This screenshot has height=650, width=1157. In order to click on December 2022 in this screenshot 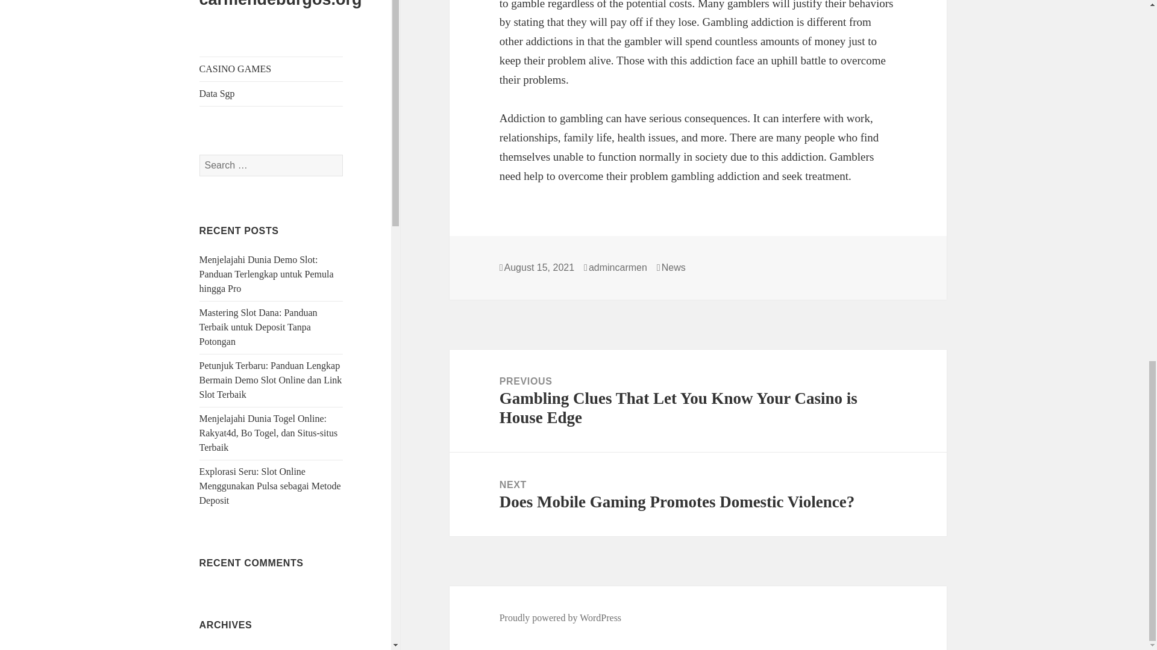, I will do `click(230, 351)`.